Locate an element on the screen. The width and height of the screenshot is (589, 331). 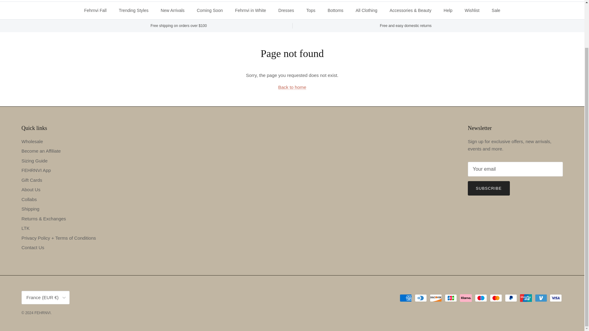
Fehrnvi in White is located at coordinates (250, 10).